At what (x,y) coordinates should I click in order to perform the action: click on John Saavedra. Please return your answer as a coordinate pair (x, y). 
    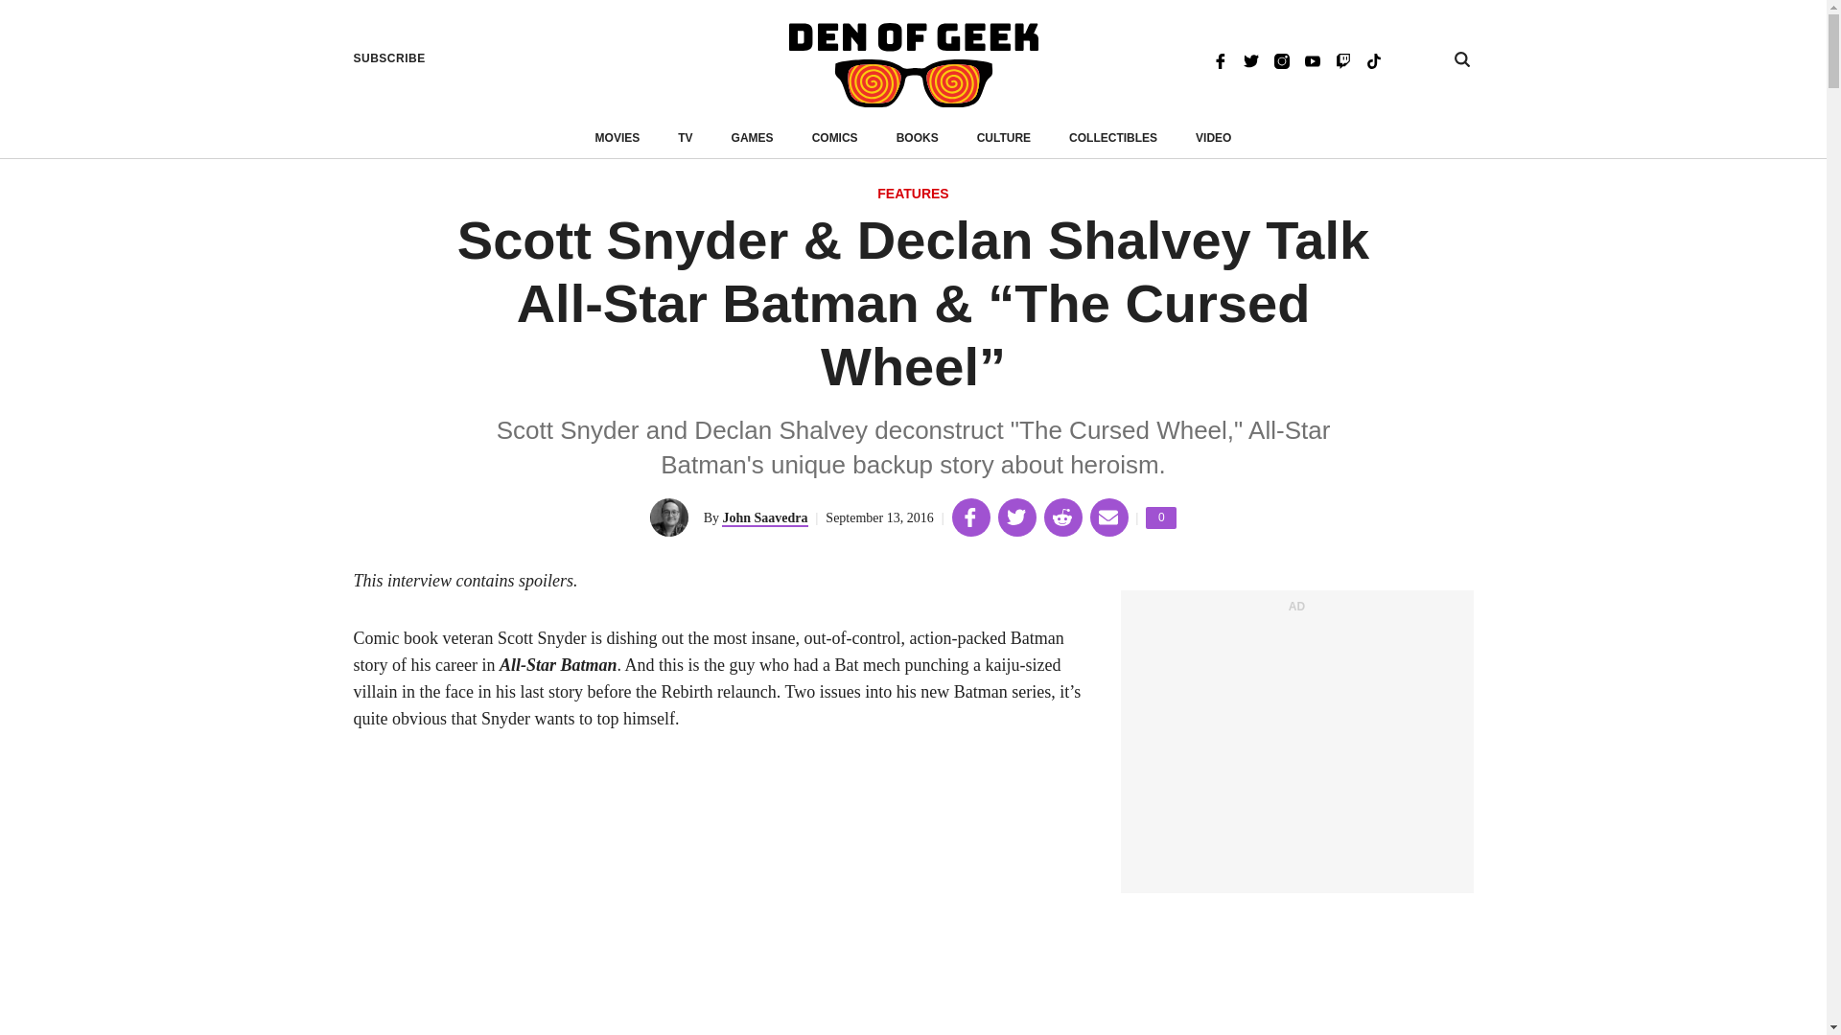
    Looking at the image, I should click on (764, 518).